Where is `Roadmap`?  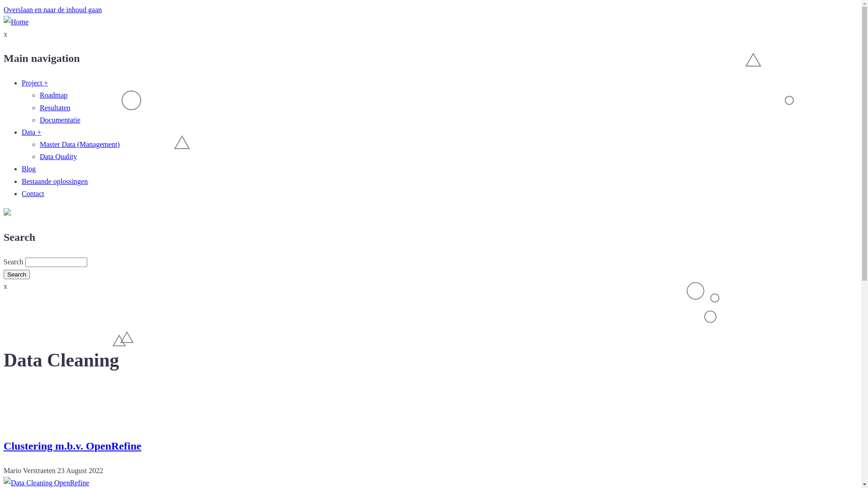
Roadmap is located at coordinates (53, 95).